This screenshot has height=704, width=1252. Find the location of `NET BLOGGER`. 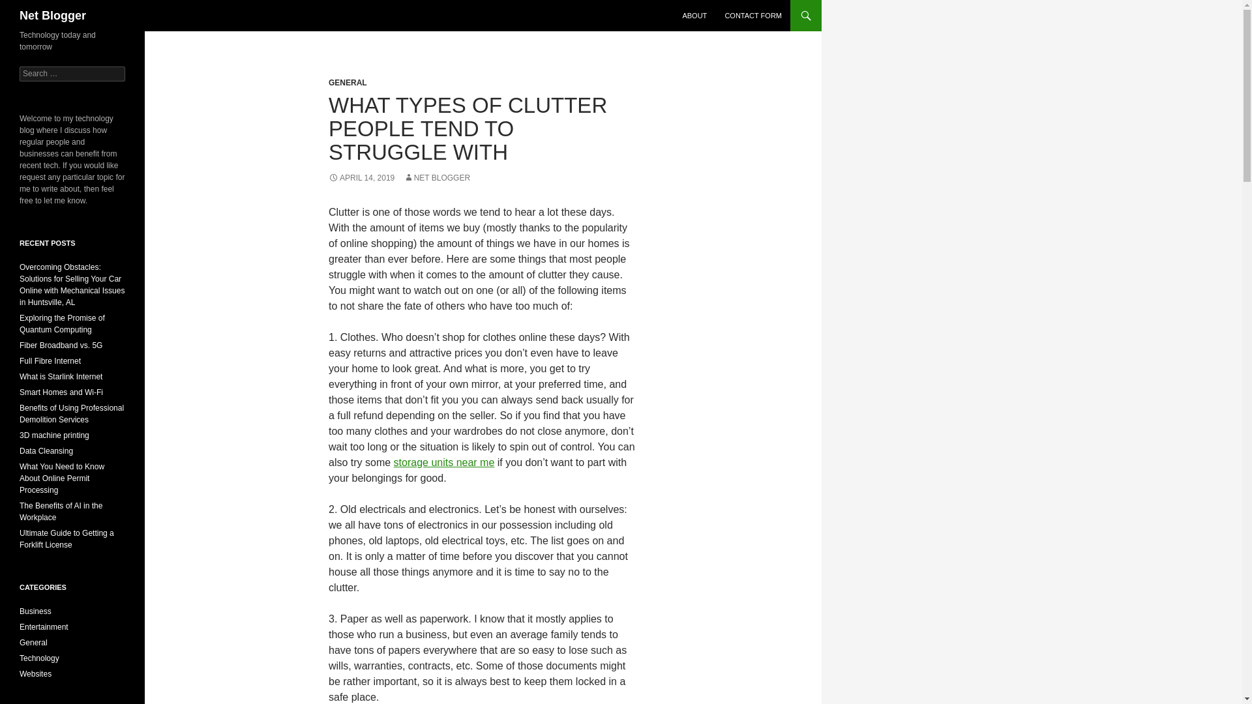

NET BLOGGER is located at coordinates (437, 177).